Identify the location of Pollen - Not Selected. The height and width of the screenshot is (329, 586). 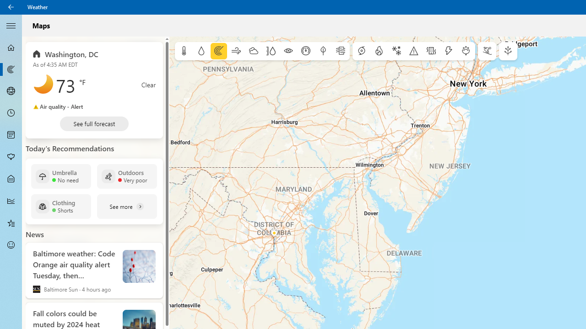
(11, 157).